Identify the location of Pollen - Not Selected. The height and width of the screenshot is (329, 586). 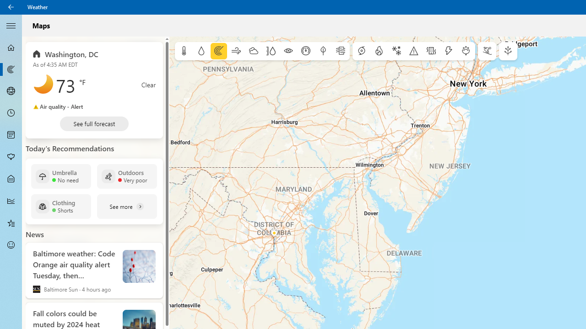
(11, 157).